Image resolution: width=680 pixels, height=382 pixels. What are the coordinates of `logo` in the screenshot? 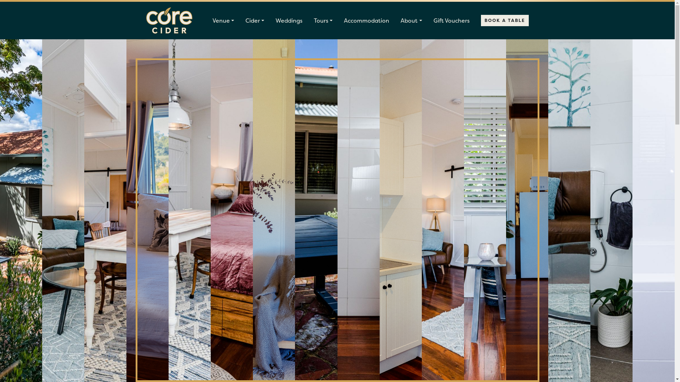 It's located at (169, 21).